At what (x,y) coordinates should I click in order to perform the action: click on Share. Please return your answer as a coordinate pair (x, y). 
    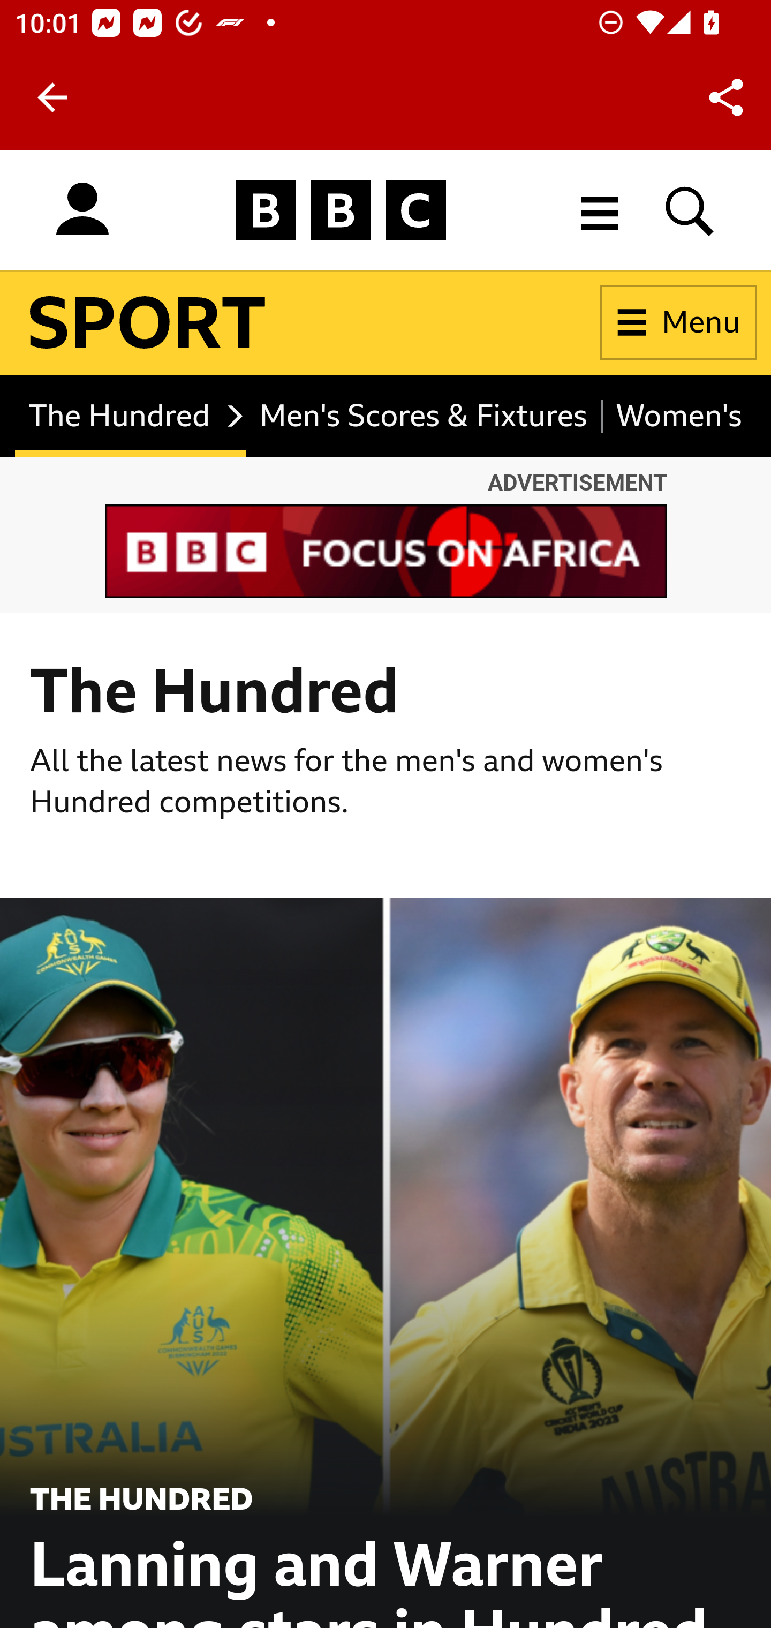
    Looking at the image, I should click on (726, 97).